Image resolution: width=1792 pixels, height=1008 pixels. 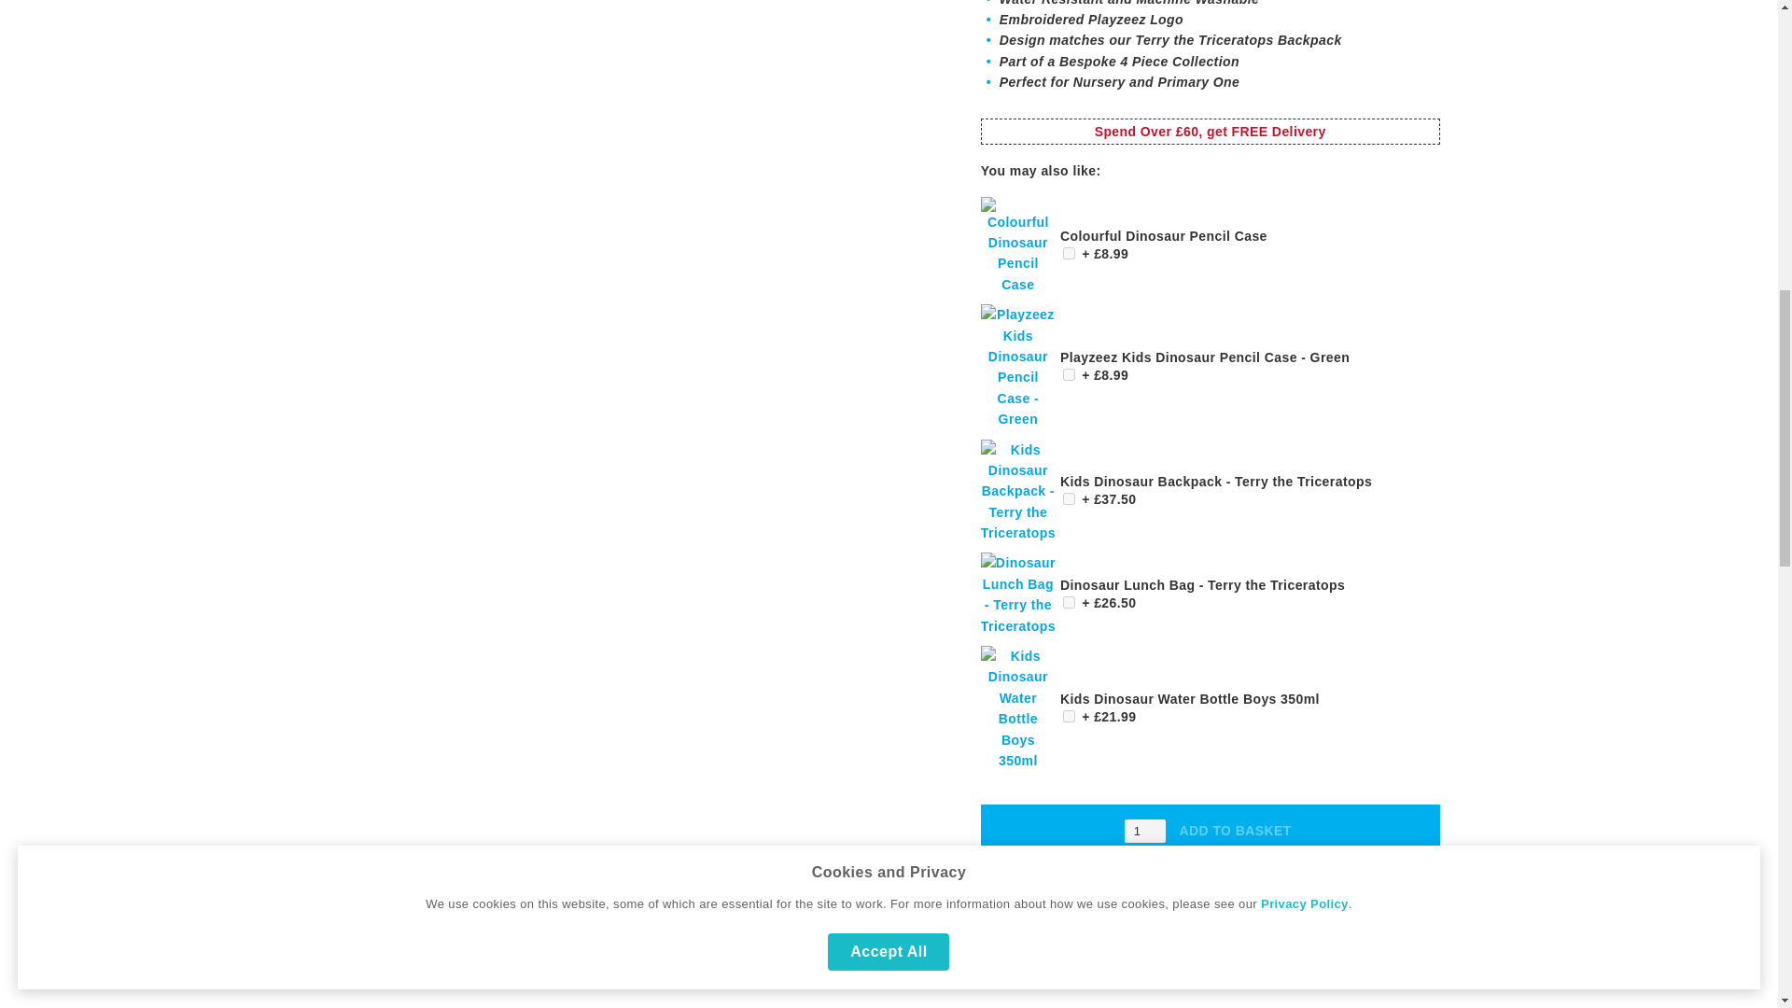 I want to click on Kids Dinosaur Backpack - Terry the Triceratops, so click(x=1017, y=532).